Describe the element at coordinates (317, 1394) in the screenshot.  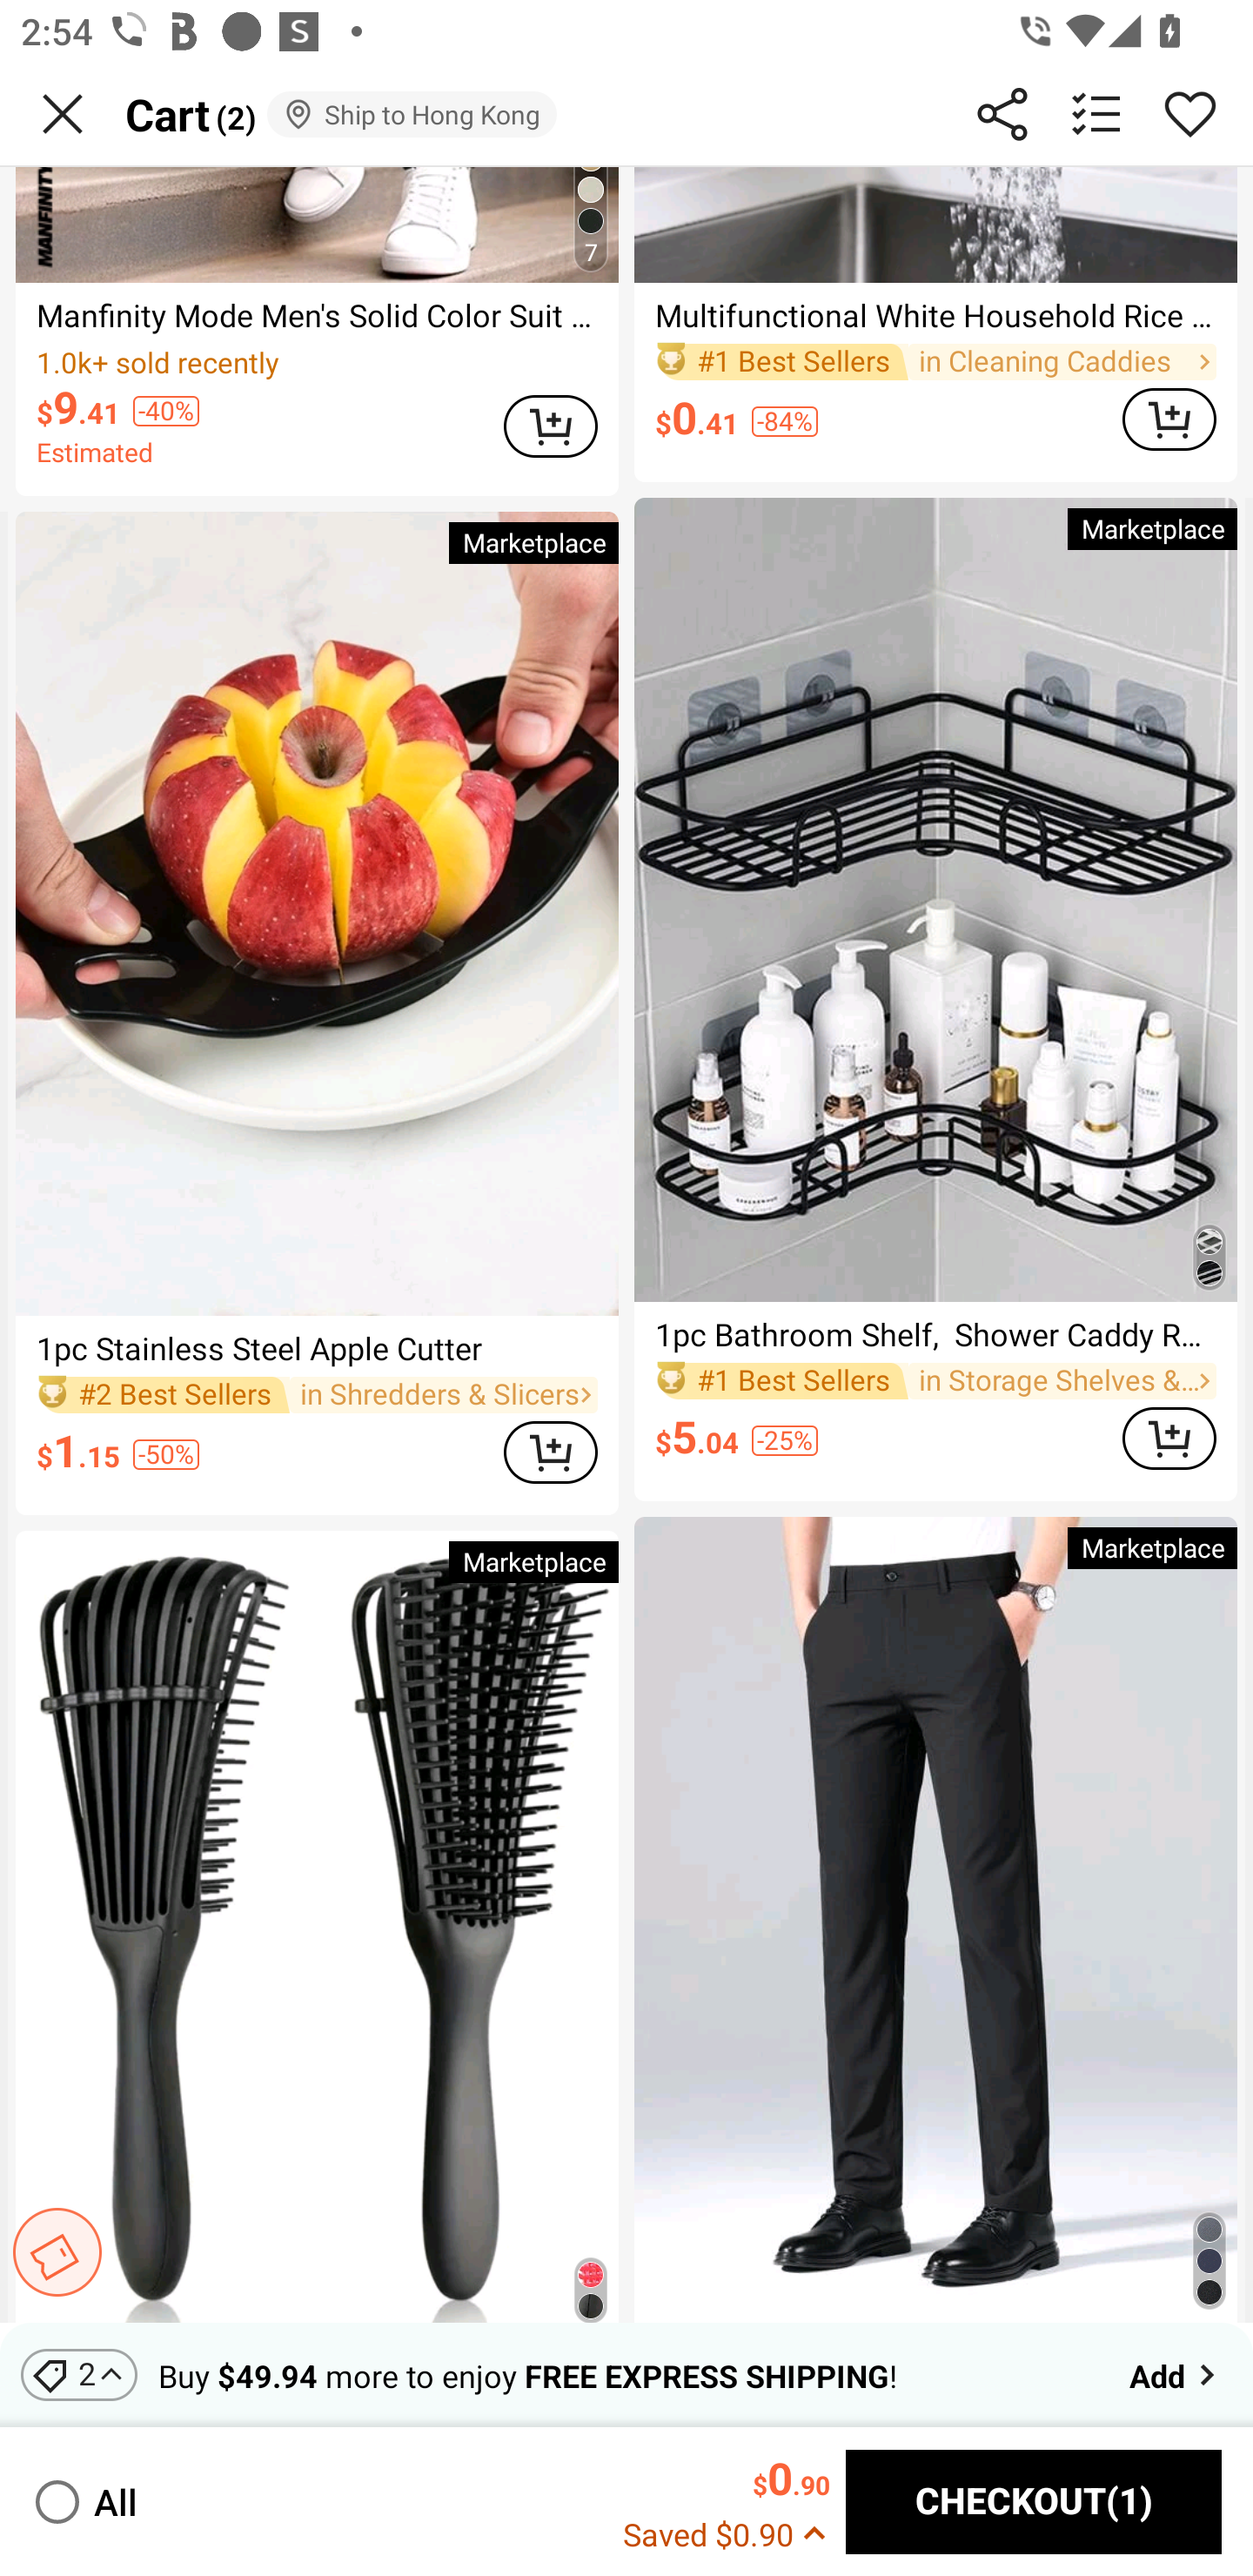
I see `#2 Best Sellers in Shredders & Slicers` at that location.